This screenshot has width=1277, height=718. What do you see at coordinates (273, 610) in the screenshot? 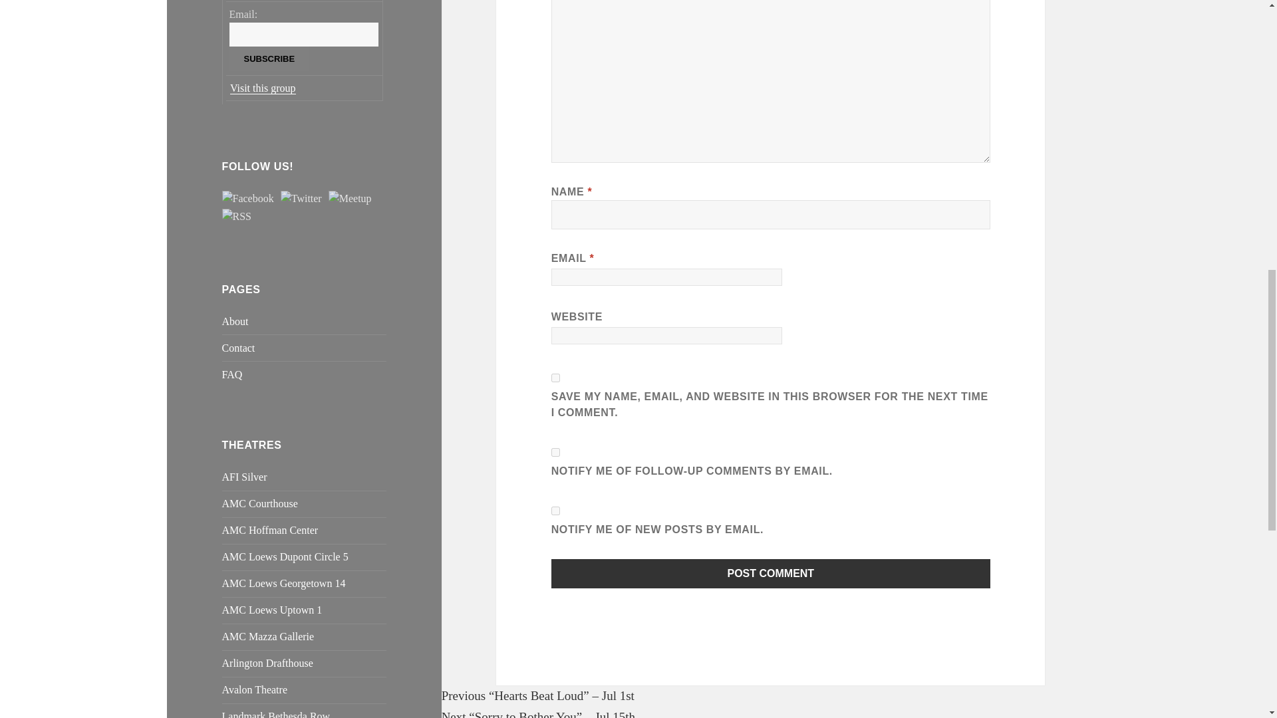
I see `AMC Loews Uptown 1` at bounding box center [273, 610].